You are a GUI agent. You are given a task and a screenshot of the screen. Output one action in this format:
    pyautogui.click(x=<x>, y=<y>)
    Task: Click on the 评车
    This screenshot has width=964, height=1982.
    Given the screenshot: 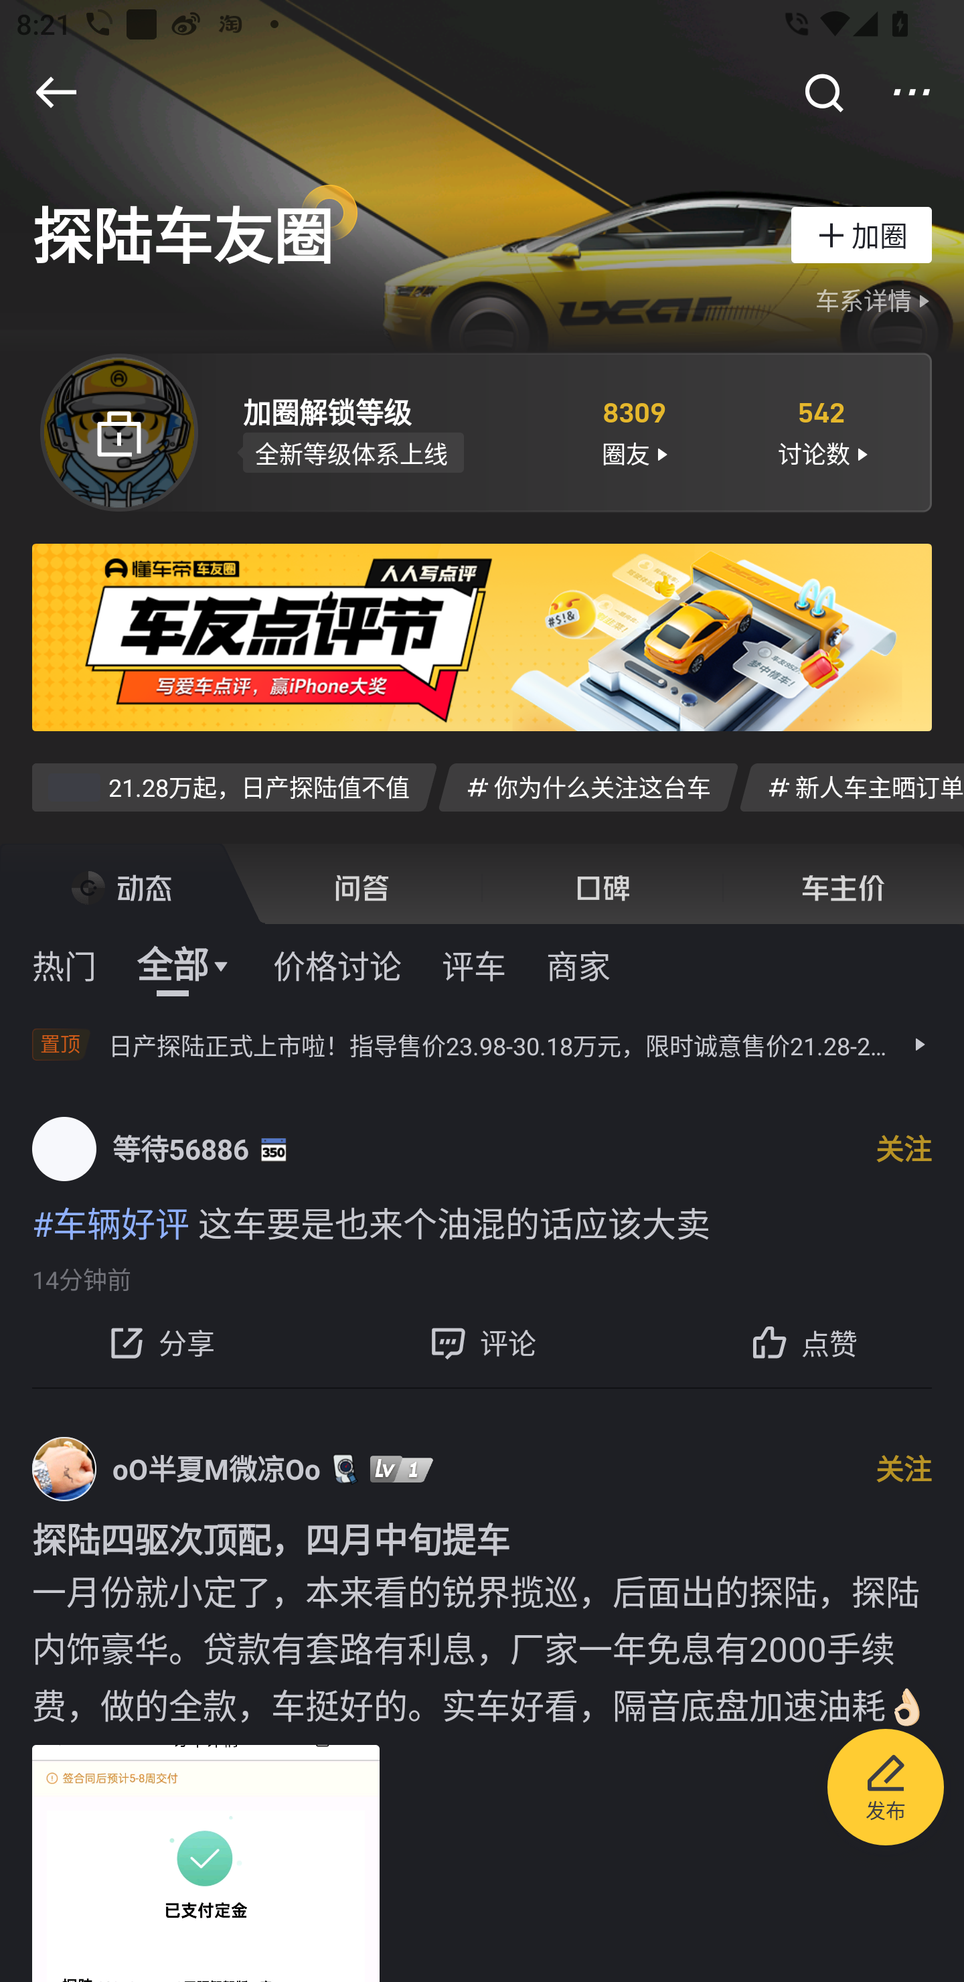 What is the action you would take?
    pyautogui.click(x=474, y=964)
    